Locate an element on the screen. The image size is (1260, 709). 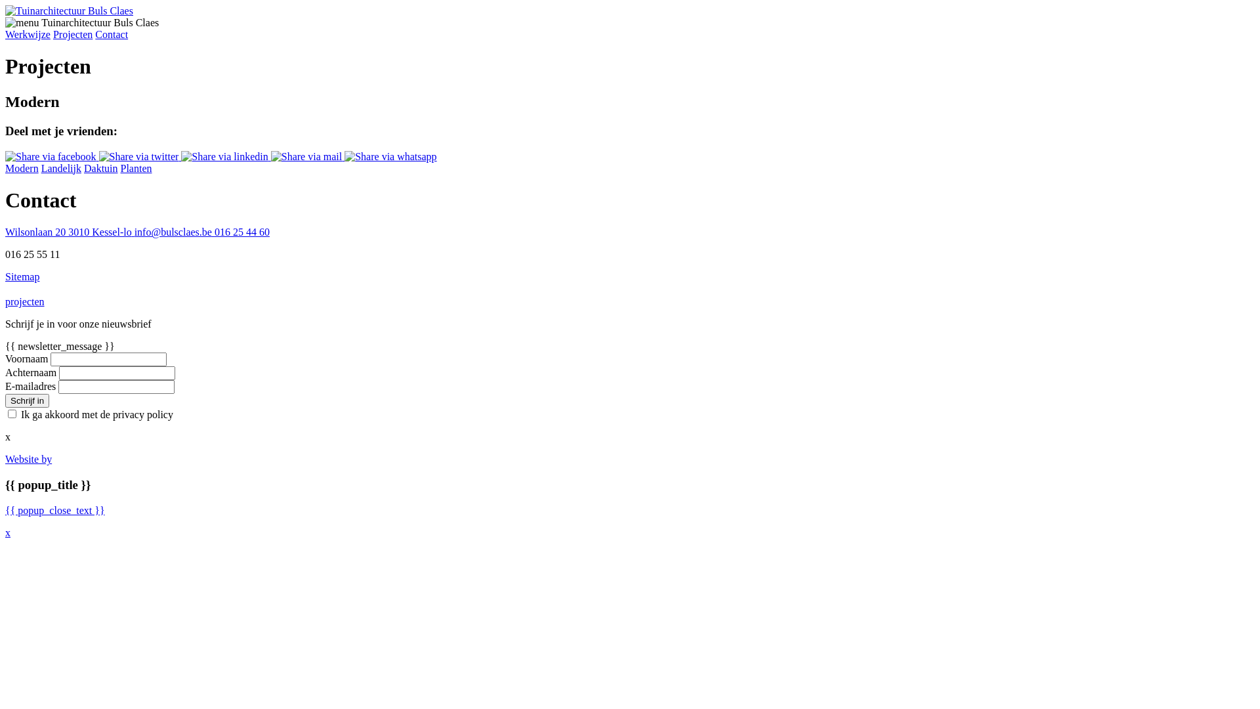
Werkwijze is located at coordinates (28, 34).